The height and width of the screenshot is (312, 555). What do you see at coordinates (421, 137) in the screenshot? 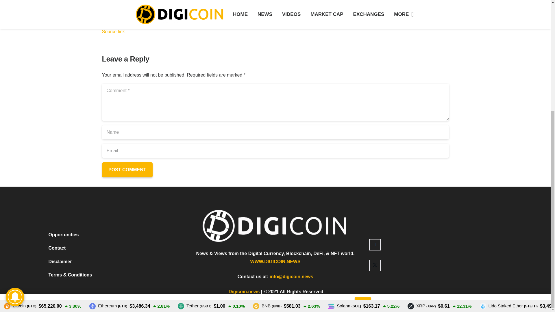
I see `XRP` at bounding box center [421, 137].